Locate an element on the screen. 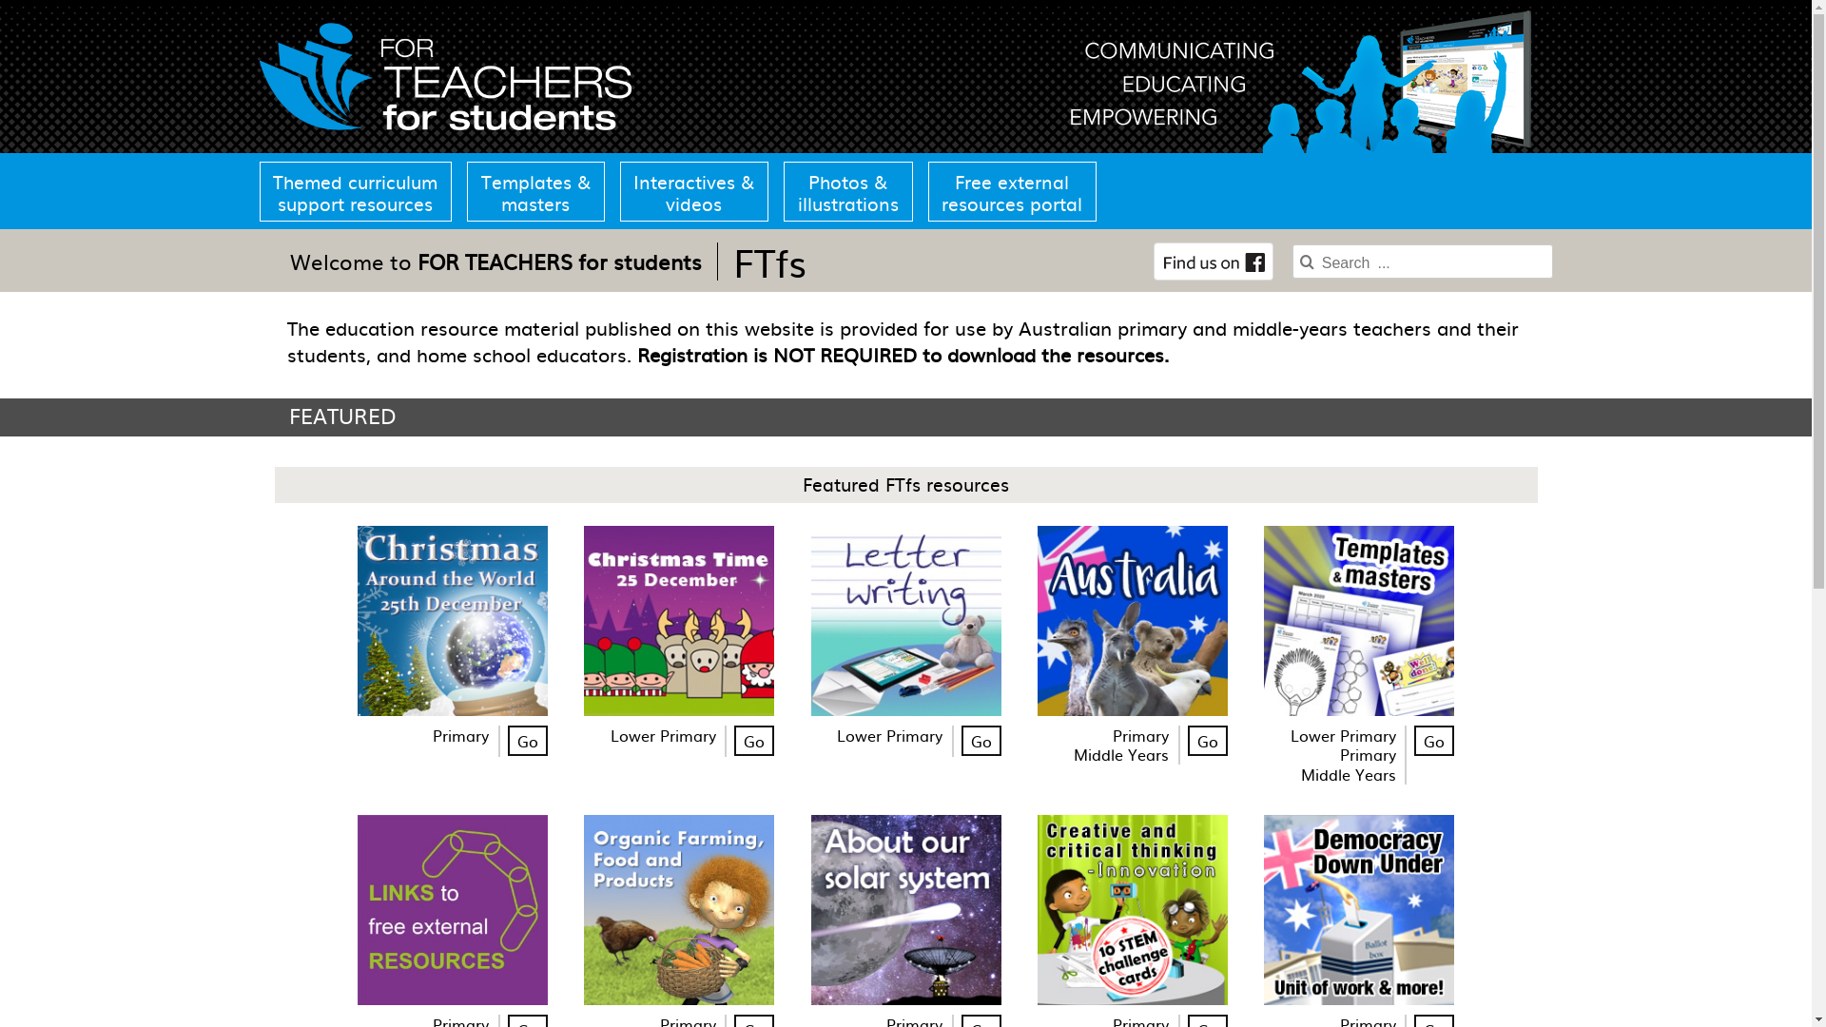 This screenshot has width=1826, height=1027. Go is located at coordinates (528, 742).